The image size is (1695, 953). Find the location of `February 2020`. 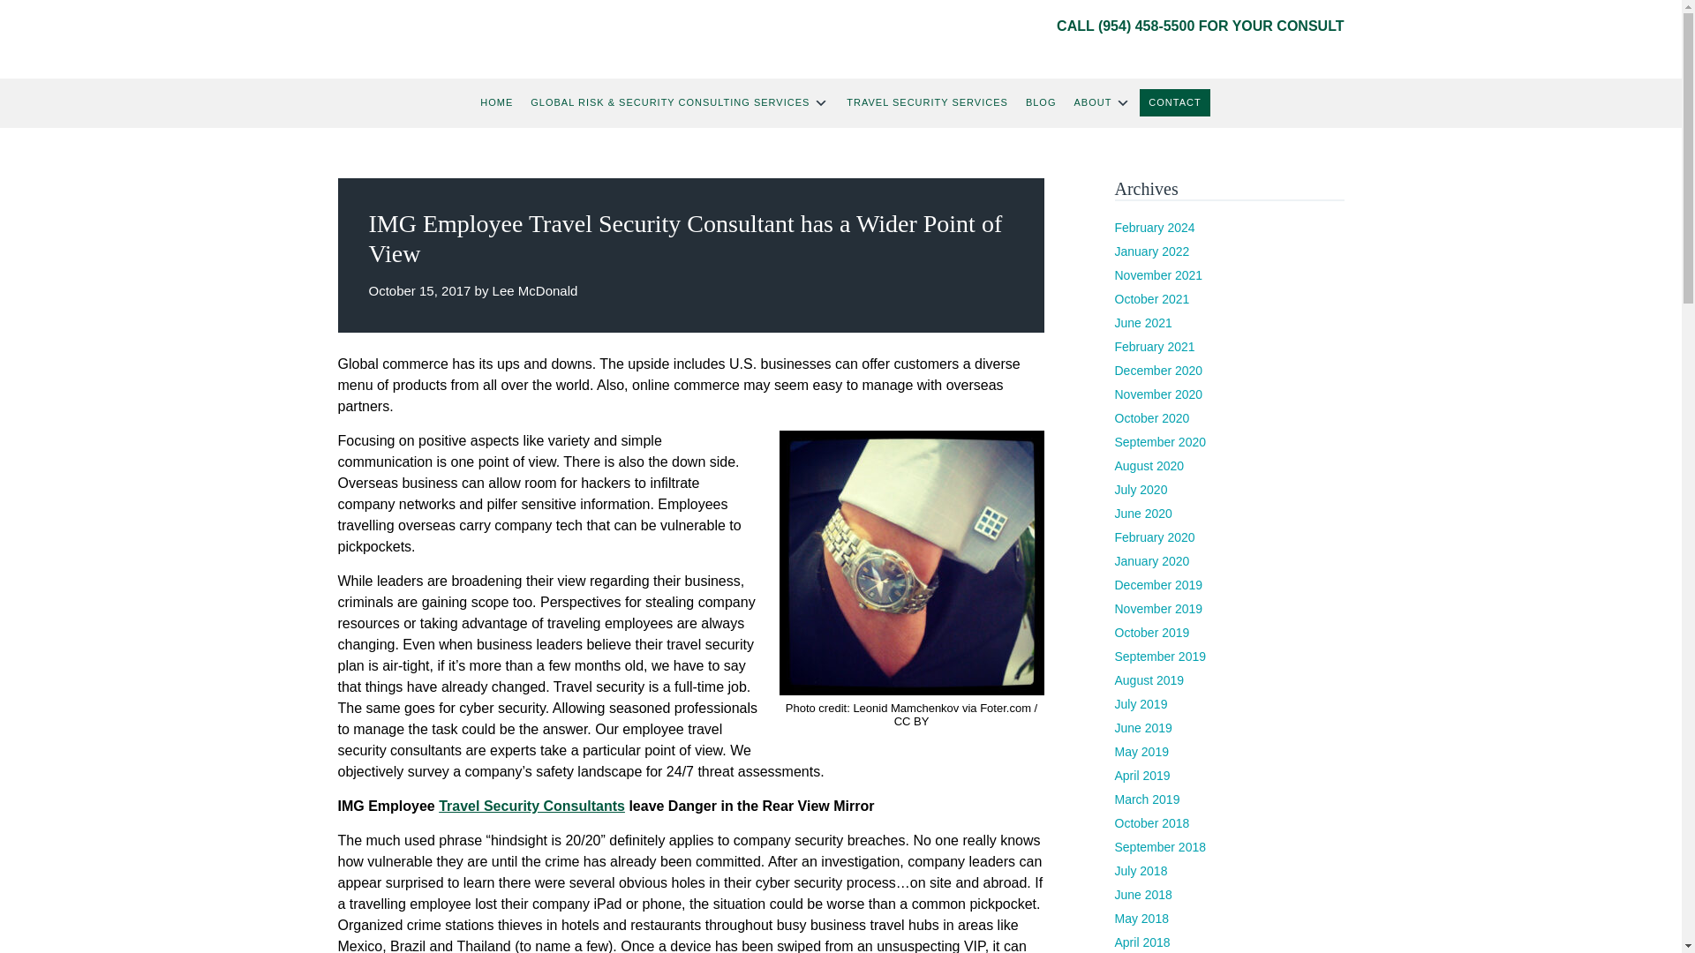

February 2020 is located at coordinates (1154, 537).